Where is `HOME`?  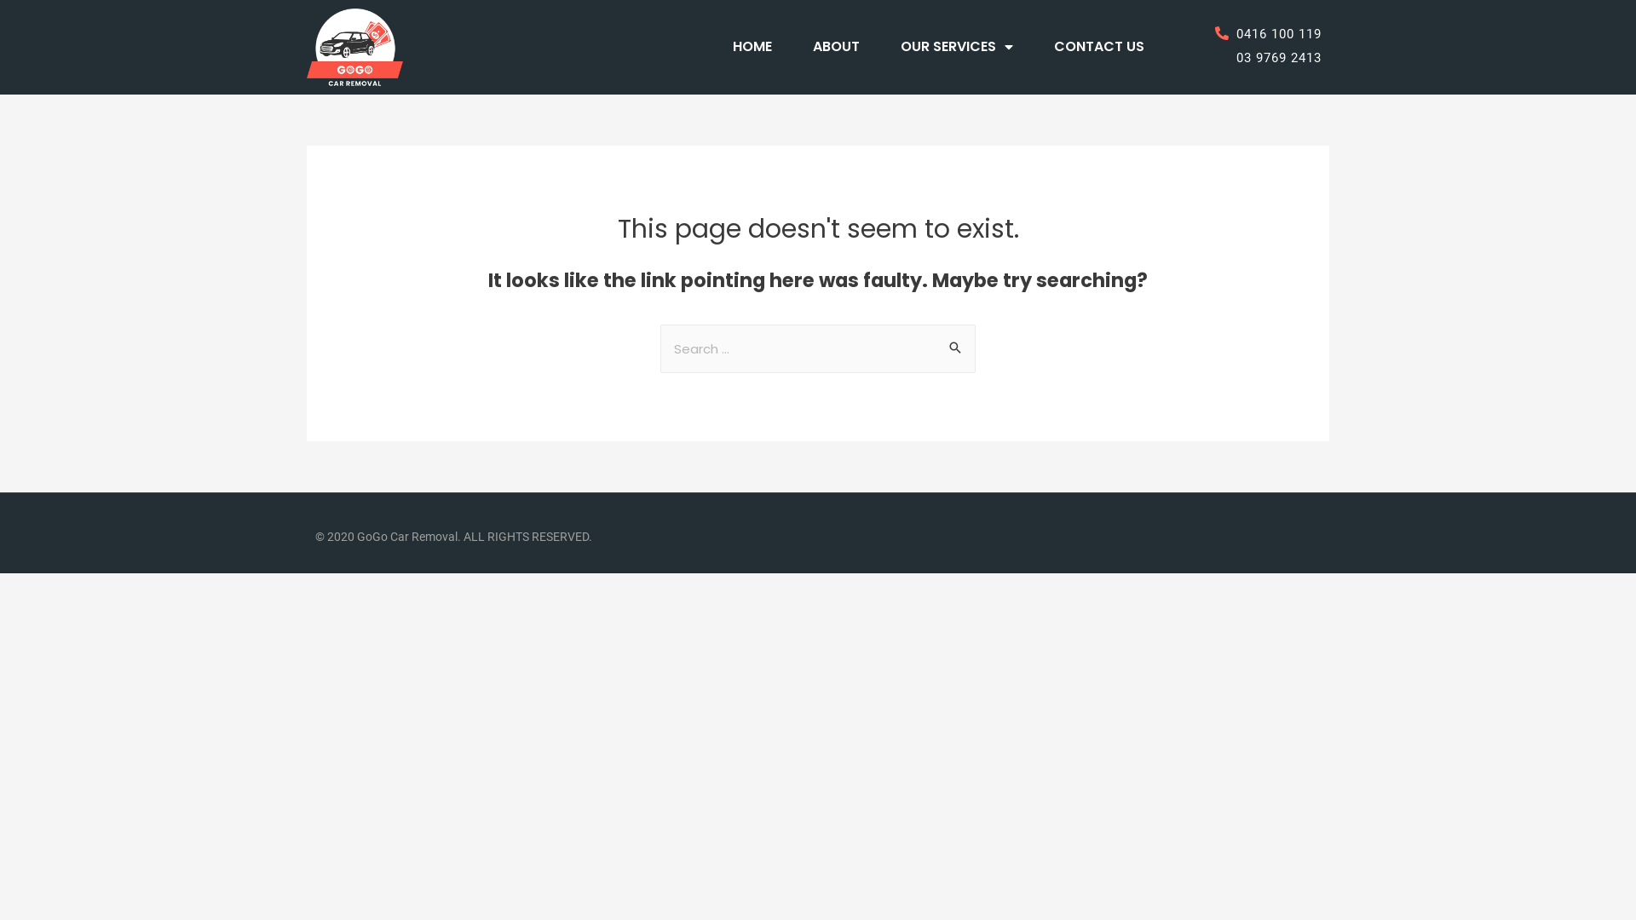 HOME is located at coordinates (752, 46).